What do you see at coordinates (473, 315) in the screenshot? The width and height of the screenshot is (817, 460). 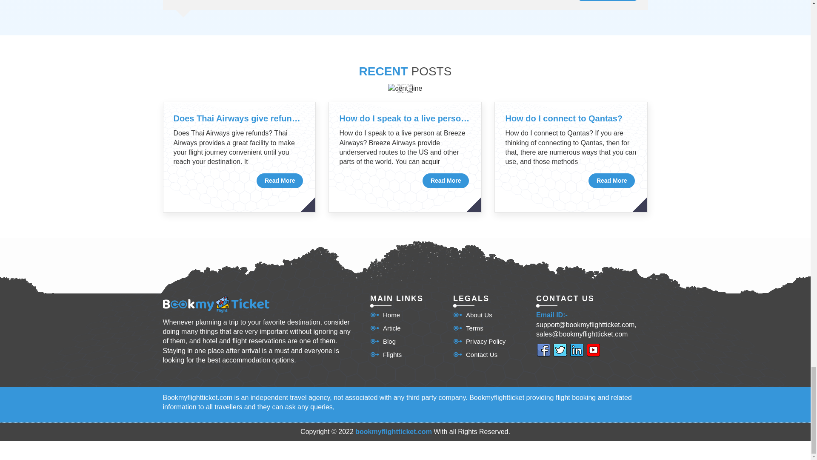 I see `About Us` at bounding box center [473, 315].